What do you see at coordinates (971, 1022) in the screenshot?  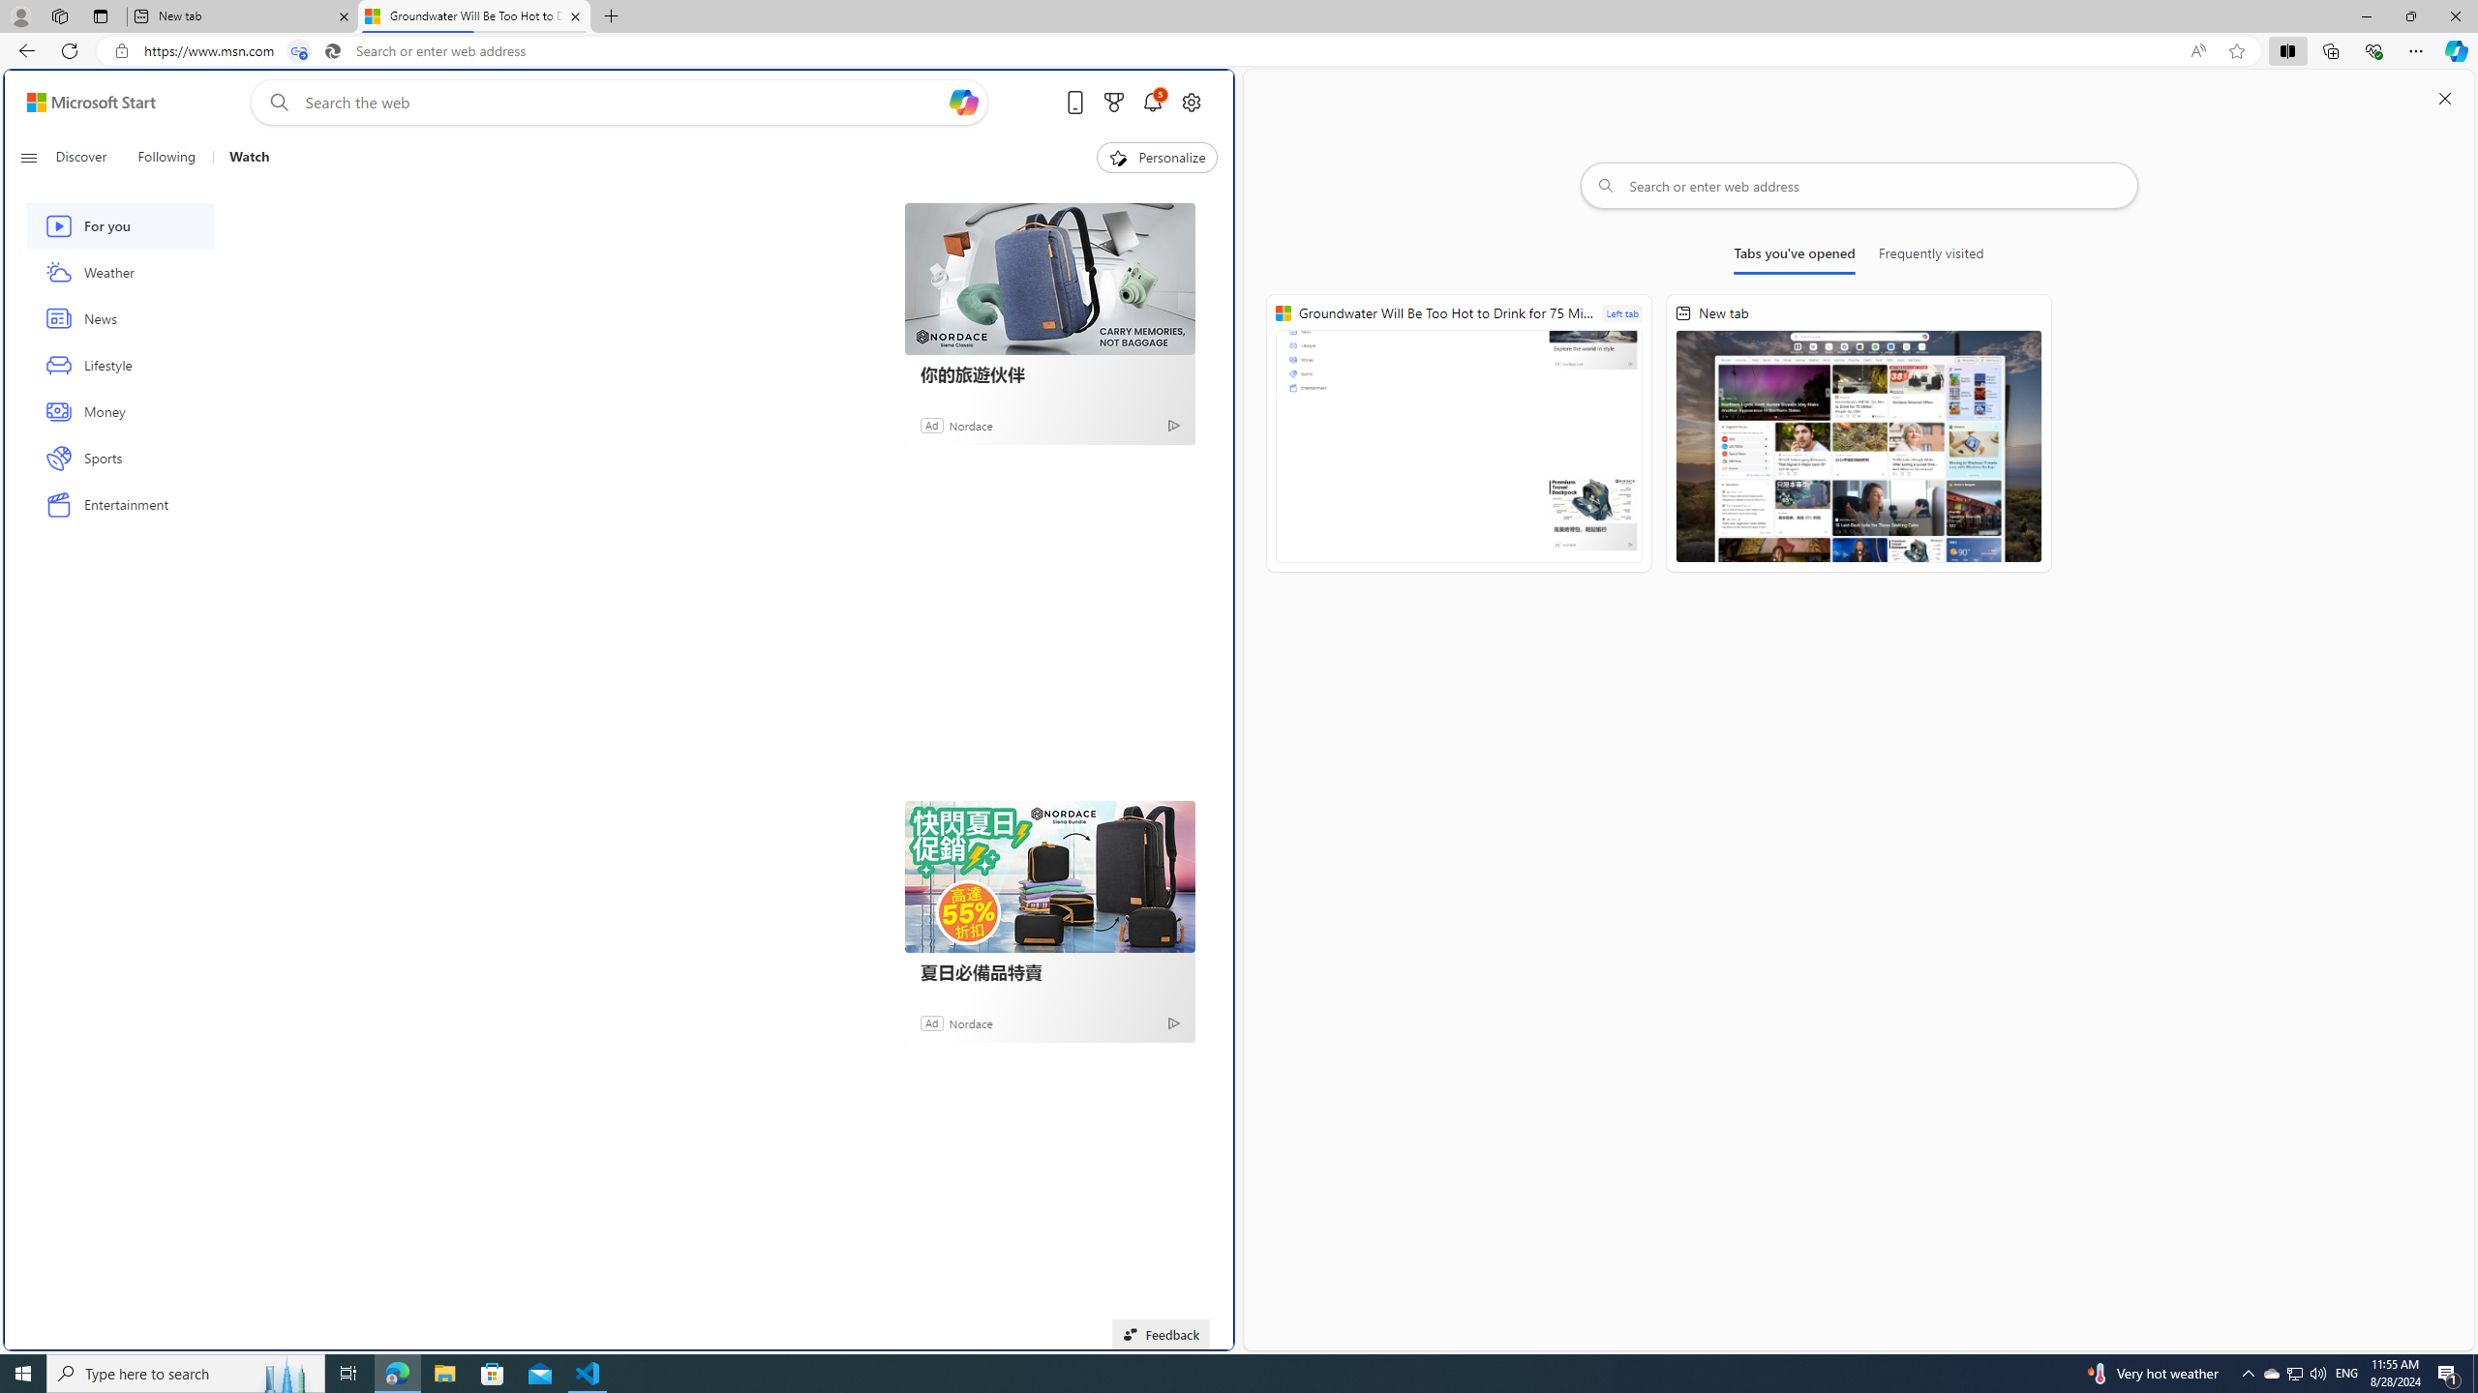 I see `Nordace` at bounding box center [971, 1022].